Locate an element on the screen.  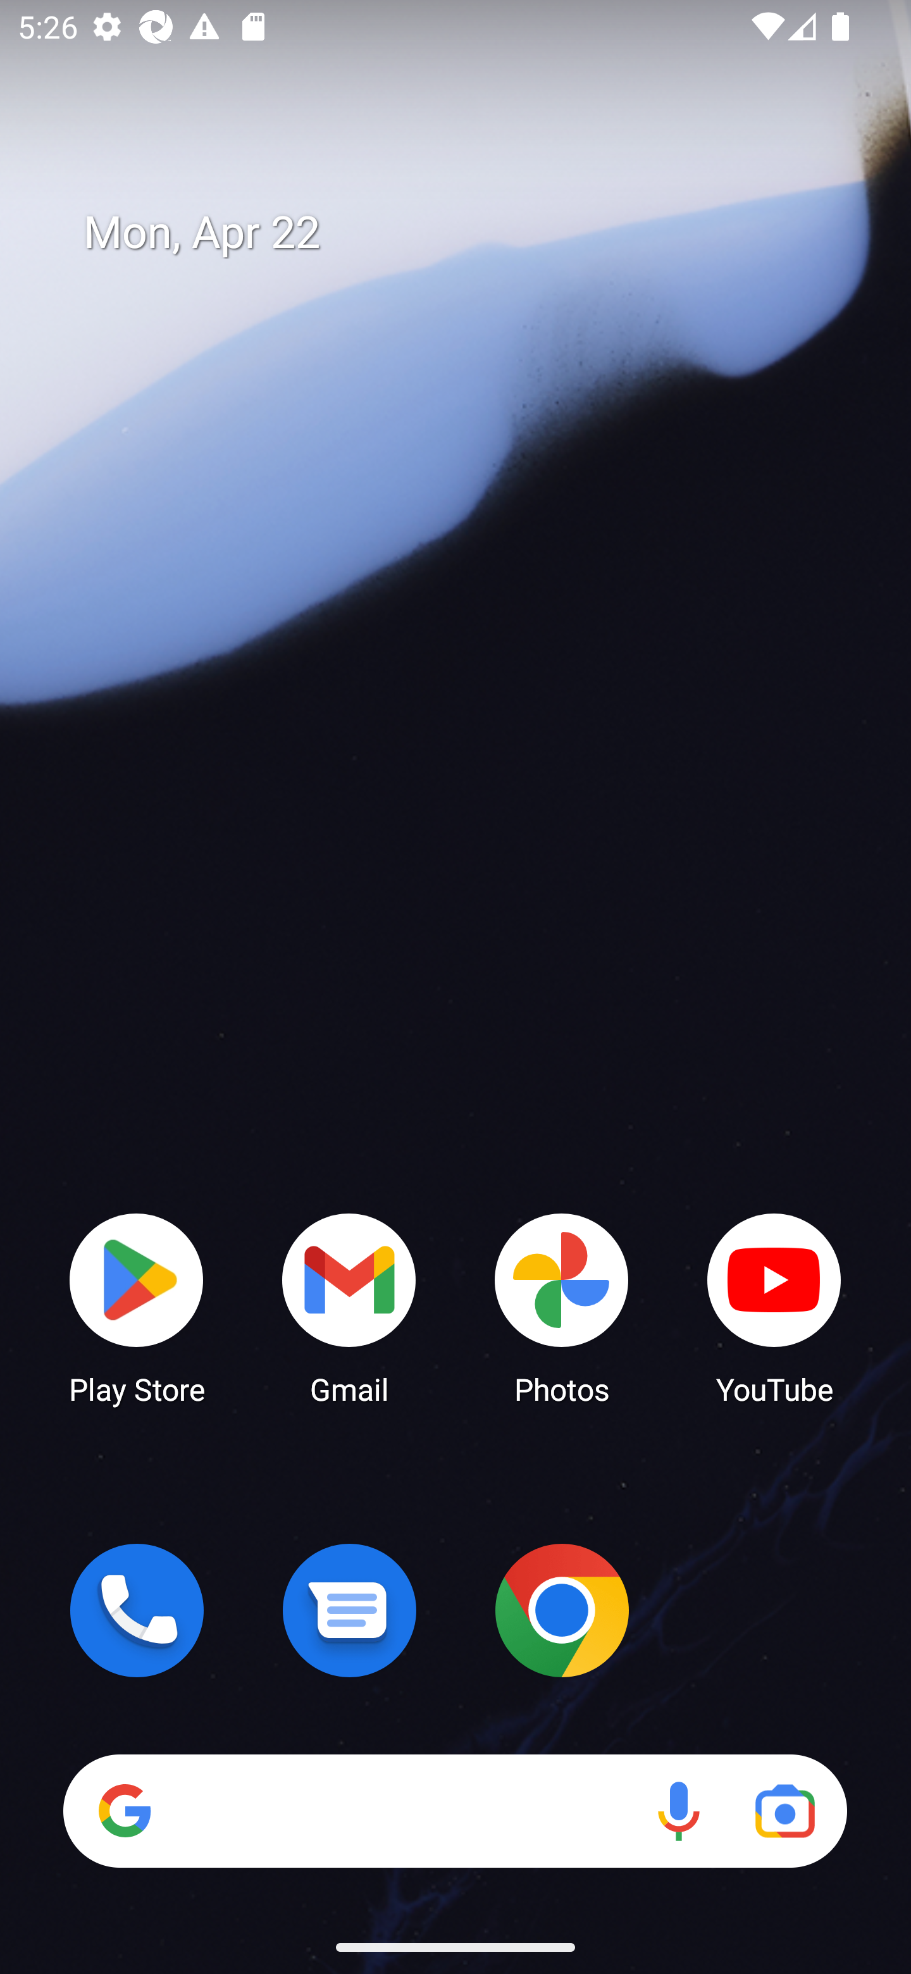
YouTube is located at coordinates (774, 1307).